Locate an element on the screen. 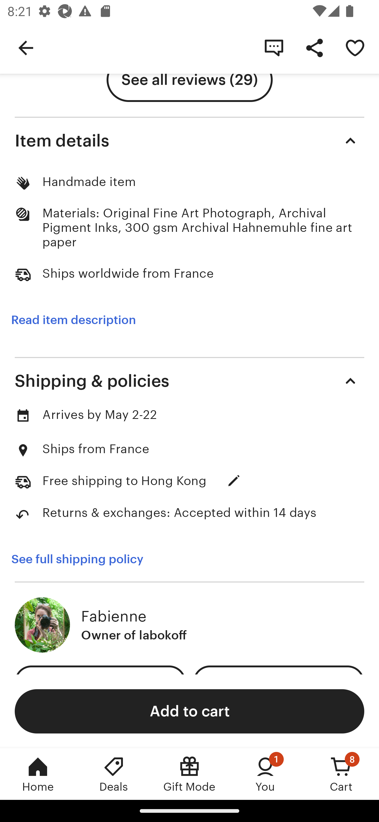 This screenshot has width=379, height=822. Read item description is located at coordinates (73, 320).